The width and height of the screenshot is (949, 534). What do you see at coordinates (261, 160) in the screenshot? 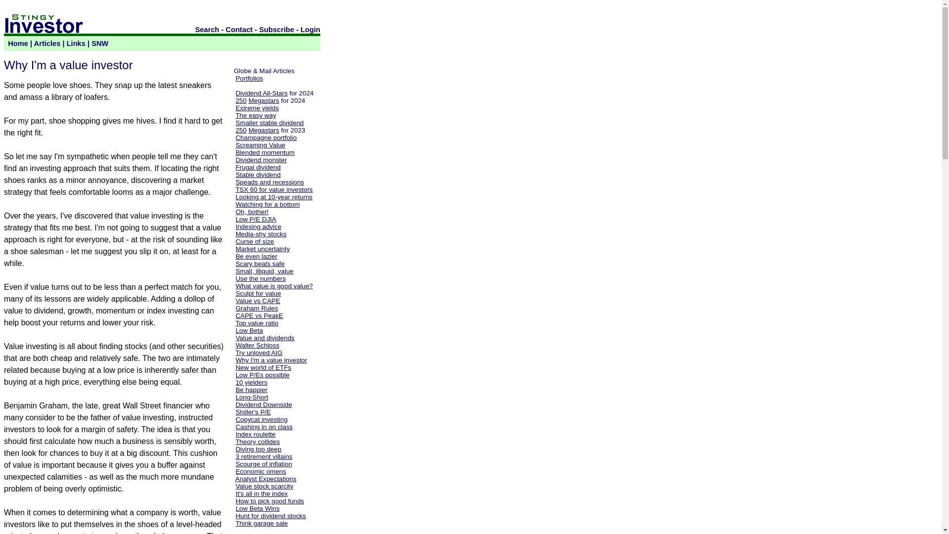
I see `Dividend monster` at bounding box center [261, 160].